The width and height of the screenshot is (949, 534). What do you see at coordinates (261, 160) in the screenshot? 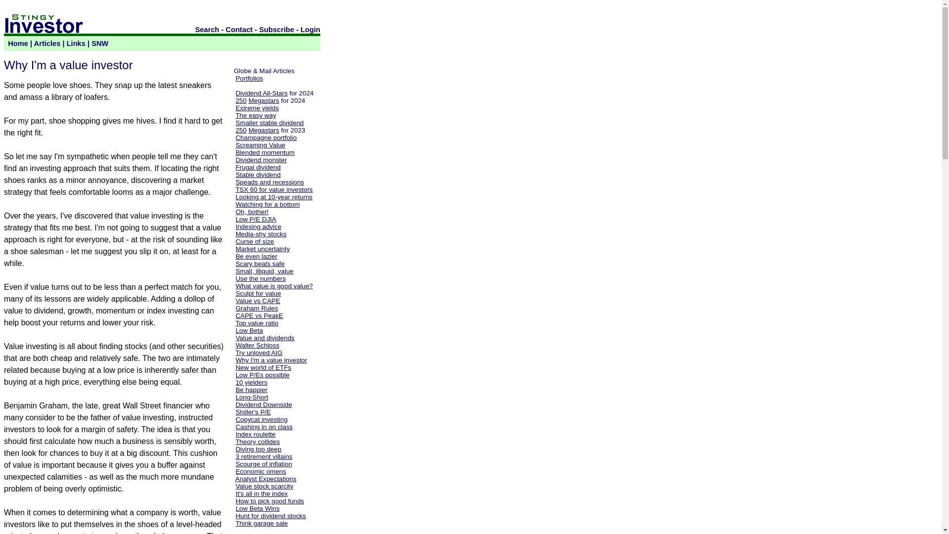
I see `Dividend monster` at bounding box center [261, 160].